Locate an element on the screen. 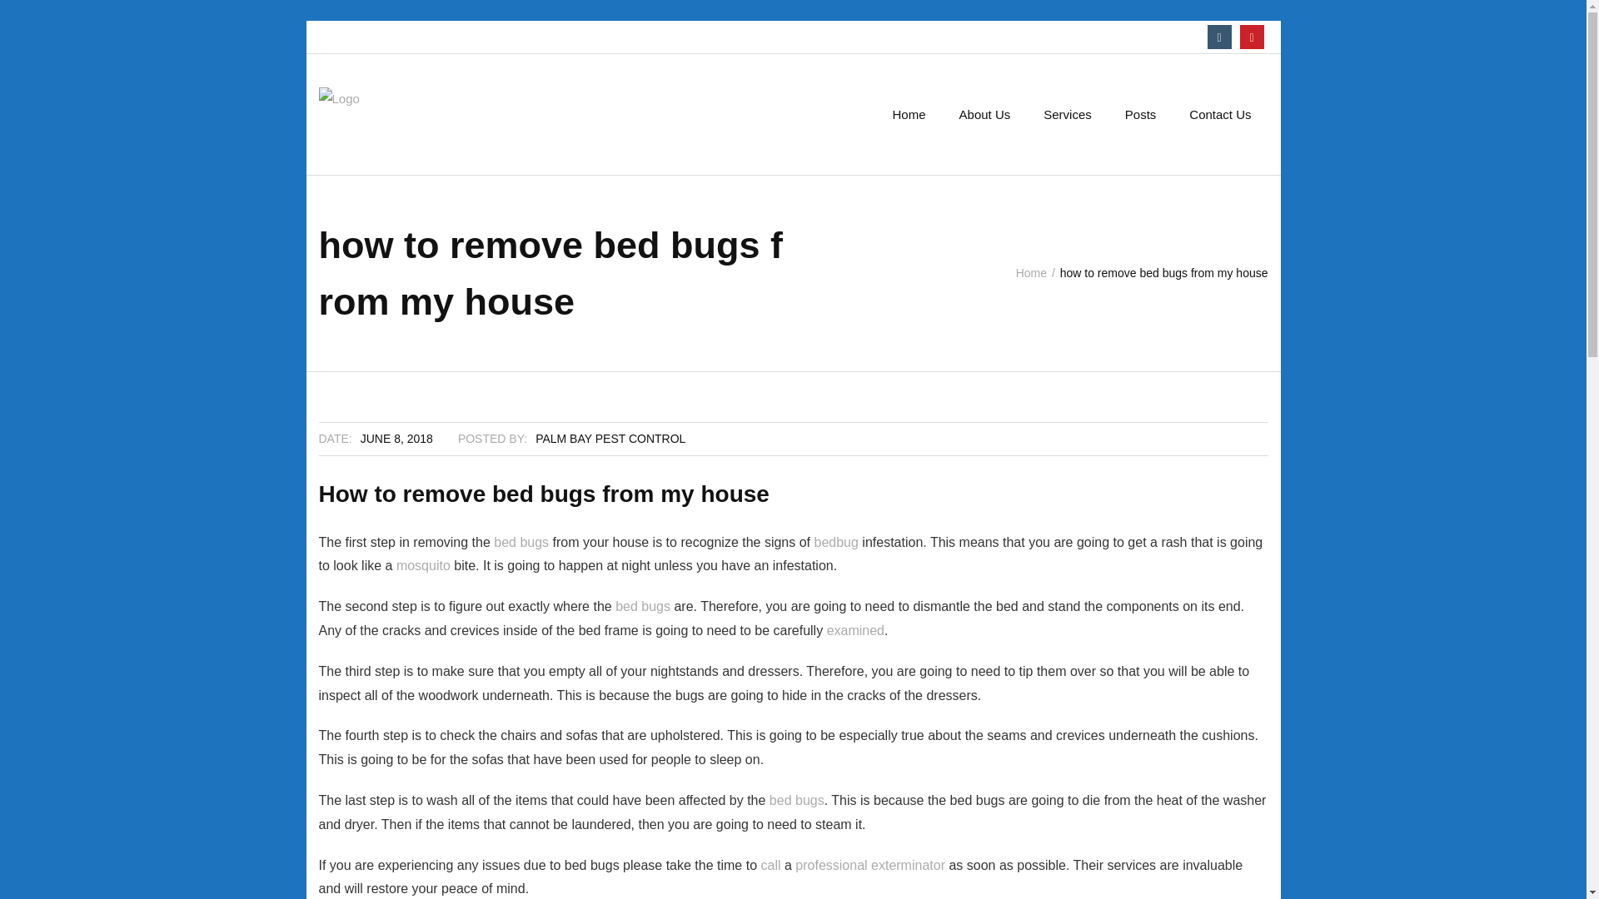  bed bugs is located at coordinates (796, 799).